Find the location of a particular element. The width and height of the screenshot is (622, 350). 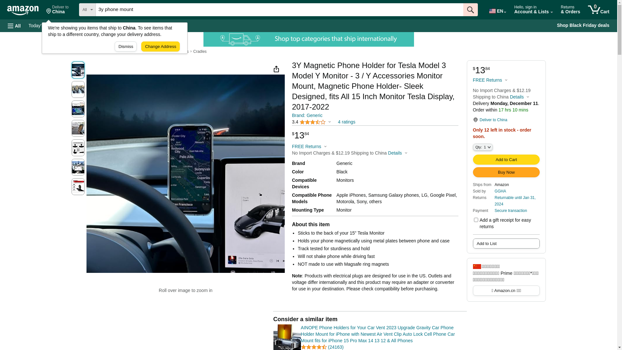

Returns
& Orders is located at coordinates (570, 10).